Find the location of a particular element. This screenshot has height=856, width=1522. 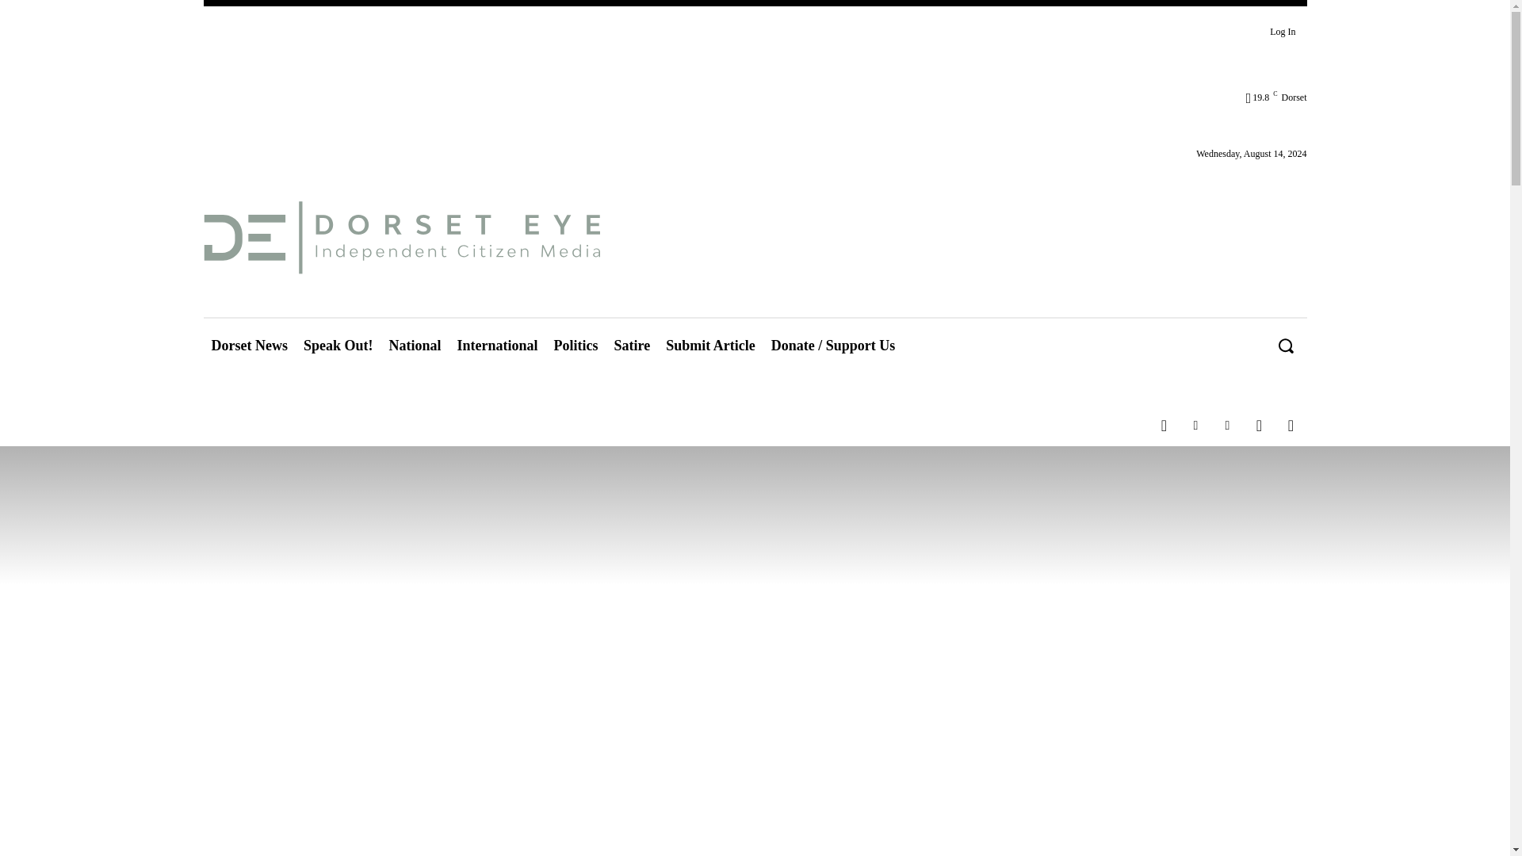

International is located at coordinates (498, 346).